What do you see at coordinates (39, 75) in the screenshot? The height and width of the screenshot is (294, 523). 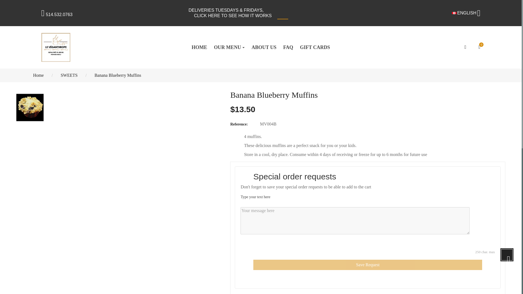 I see `Home` at bounding box center [39, 75].